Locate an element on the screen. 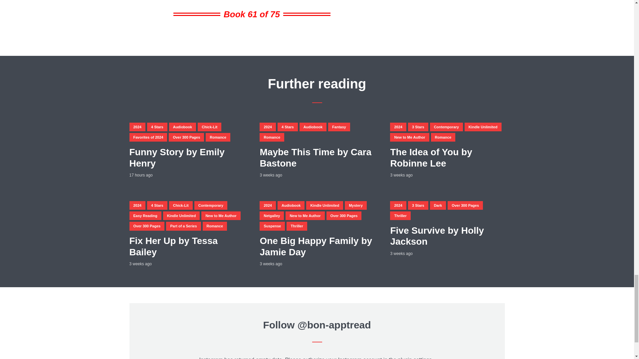 Image resolution: width=639 pixels, height=359 pixels. Fantasy is located at coordinates (339, 127).